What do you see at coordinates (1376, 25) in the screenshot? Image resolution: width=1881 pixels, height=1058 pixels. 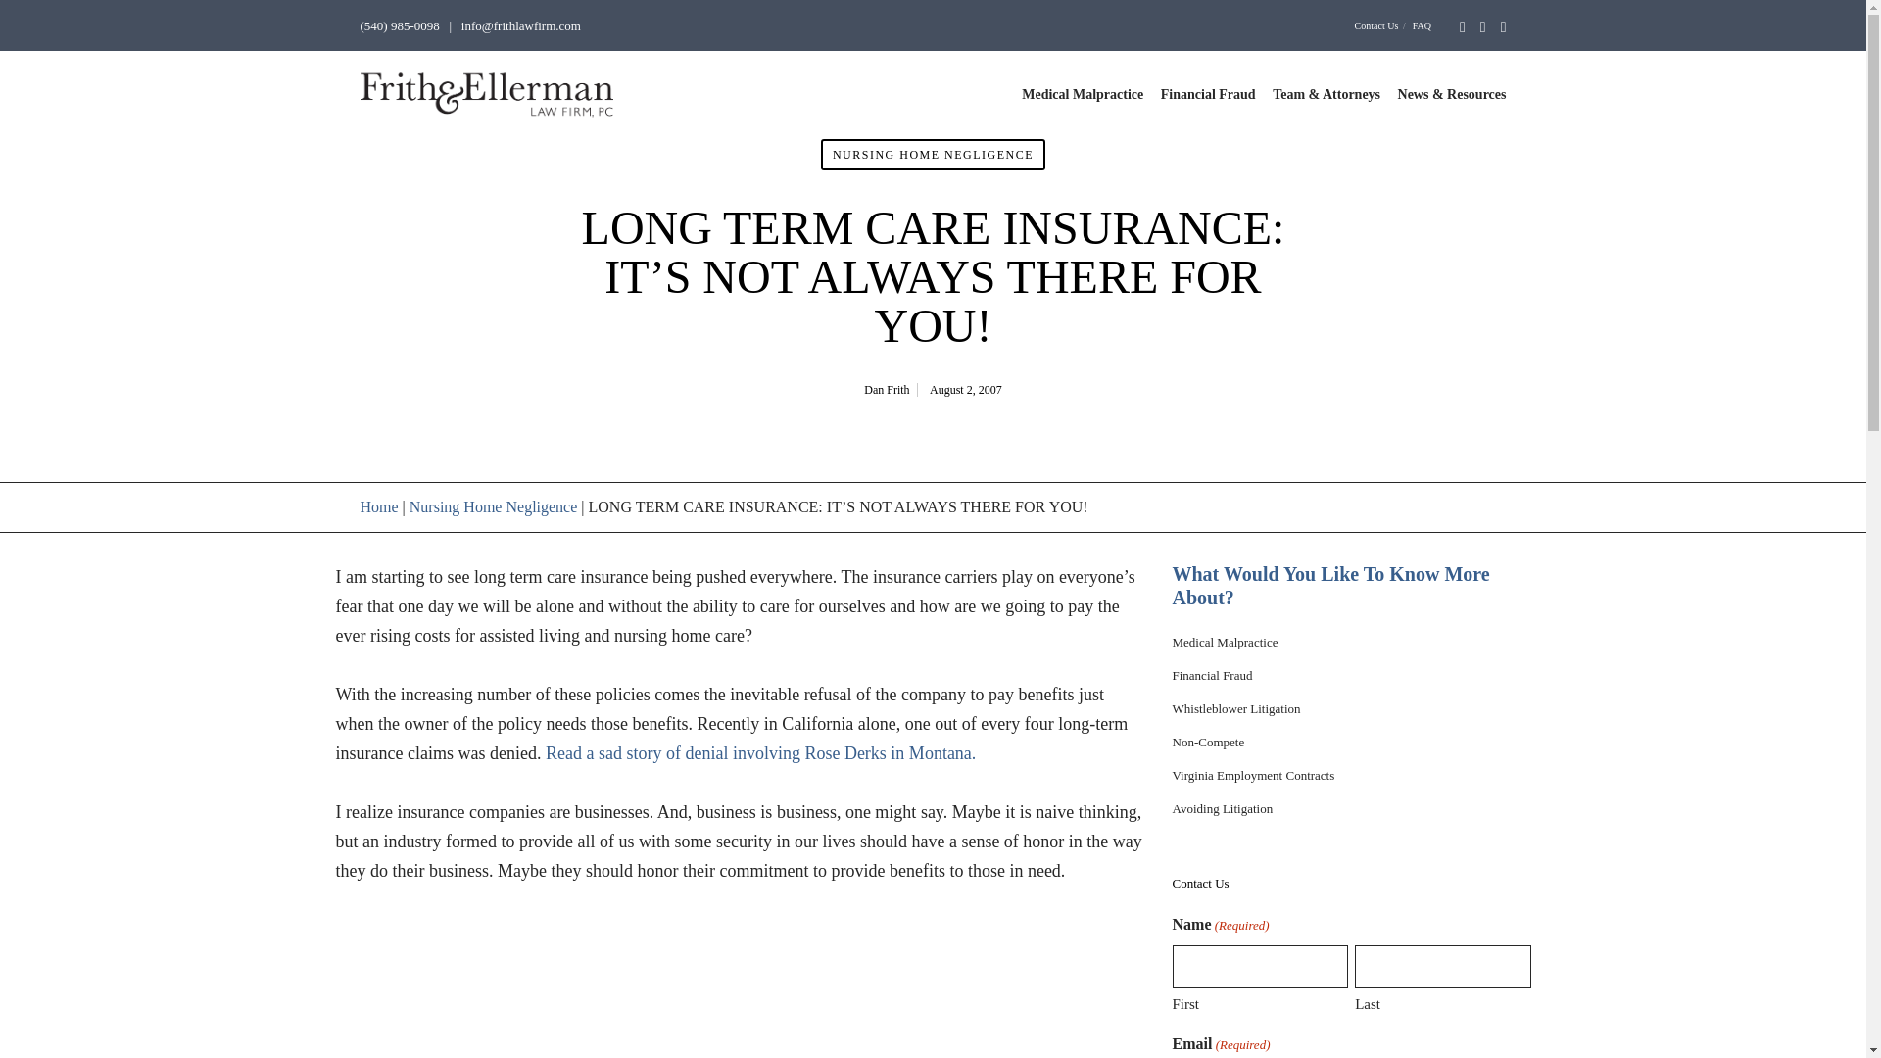 I see `Contact Us` at bounding box center [1376, 25].